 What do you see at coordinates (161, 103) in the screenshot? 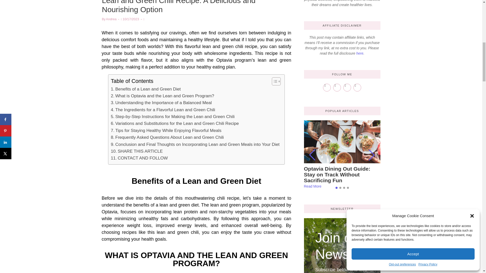
I see `Understanding the Importance of a Balanced Meal` at bounding box center [161, 103].